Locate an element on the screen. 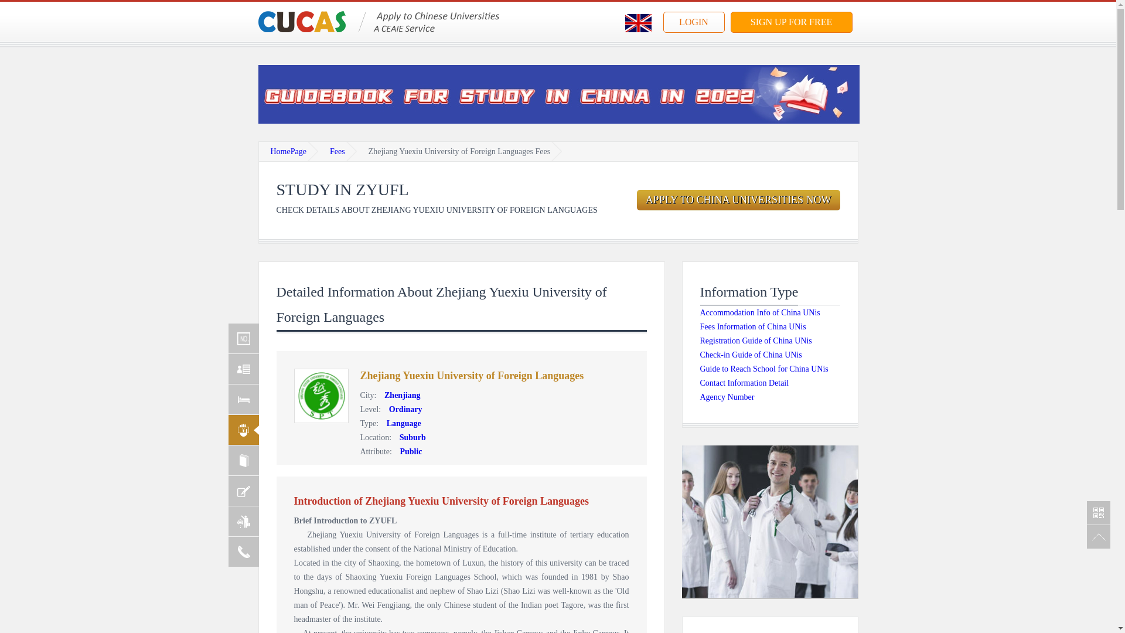  Agency Number is located at coordinates (727, 396).